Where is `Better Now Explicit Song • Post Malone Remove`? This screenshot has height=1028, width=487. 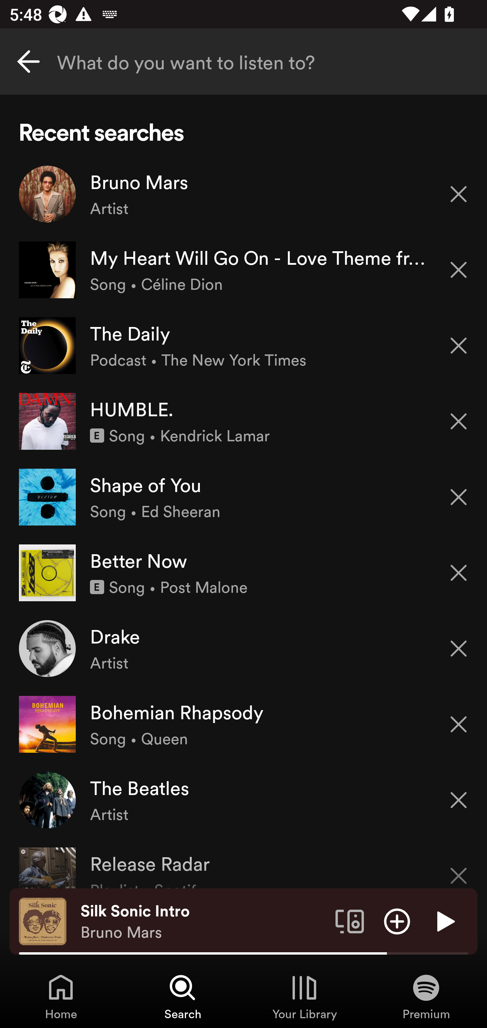 Better Now Explicit Song • Post Malone Remove is located at coordinates (243, 572).